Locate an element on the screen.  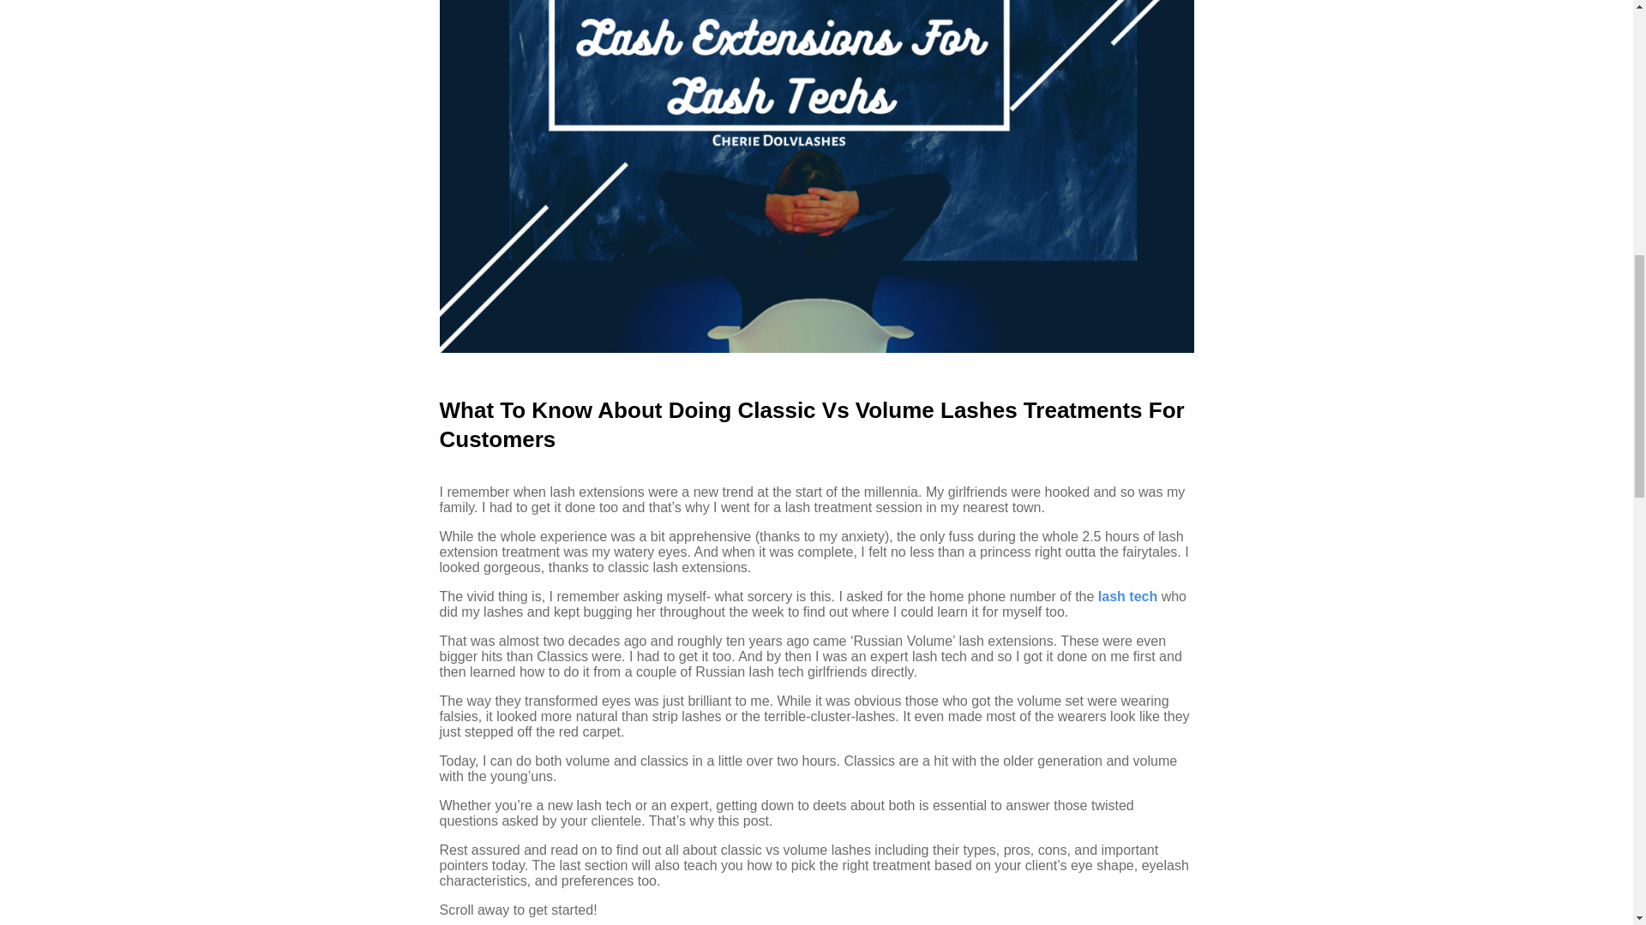
lash tech is located at coordinates (1126, 596).